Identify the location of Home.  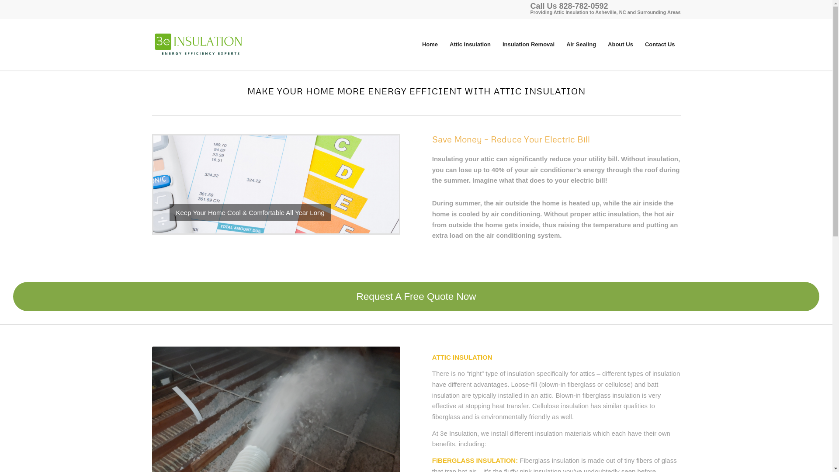
(430, 45).